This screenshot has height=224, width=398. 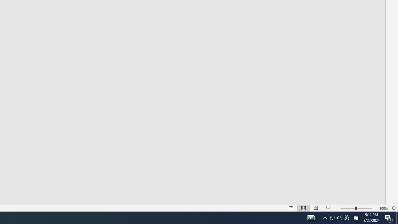 What do you see at coordinates (384, 208) in the screenshot?
I see `Zoom 100%` at bounding box center [384, 208].